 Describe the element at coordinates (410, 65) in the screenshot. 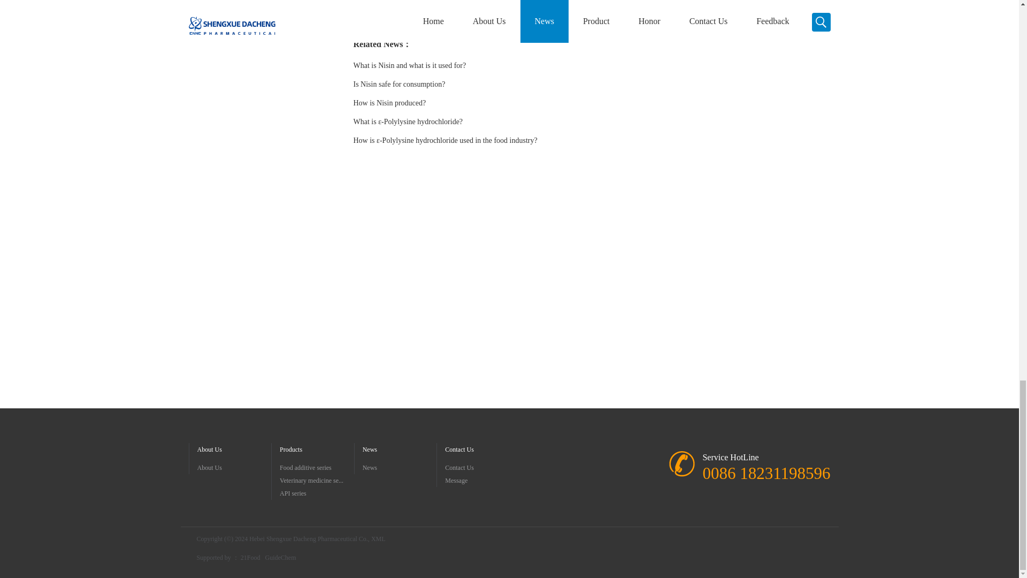

I see `What is Nisin and what is it used for?` at that location.